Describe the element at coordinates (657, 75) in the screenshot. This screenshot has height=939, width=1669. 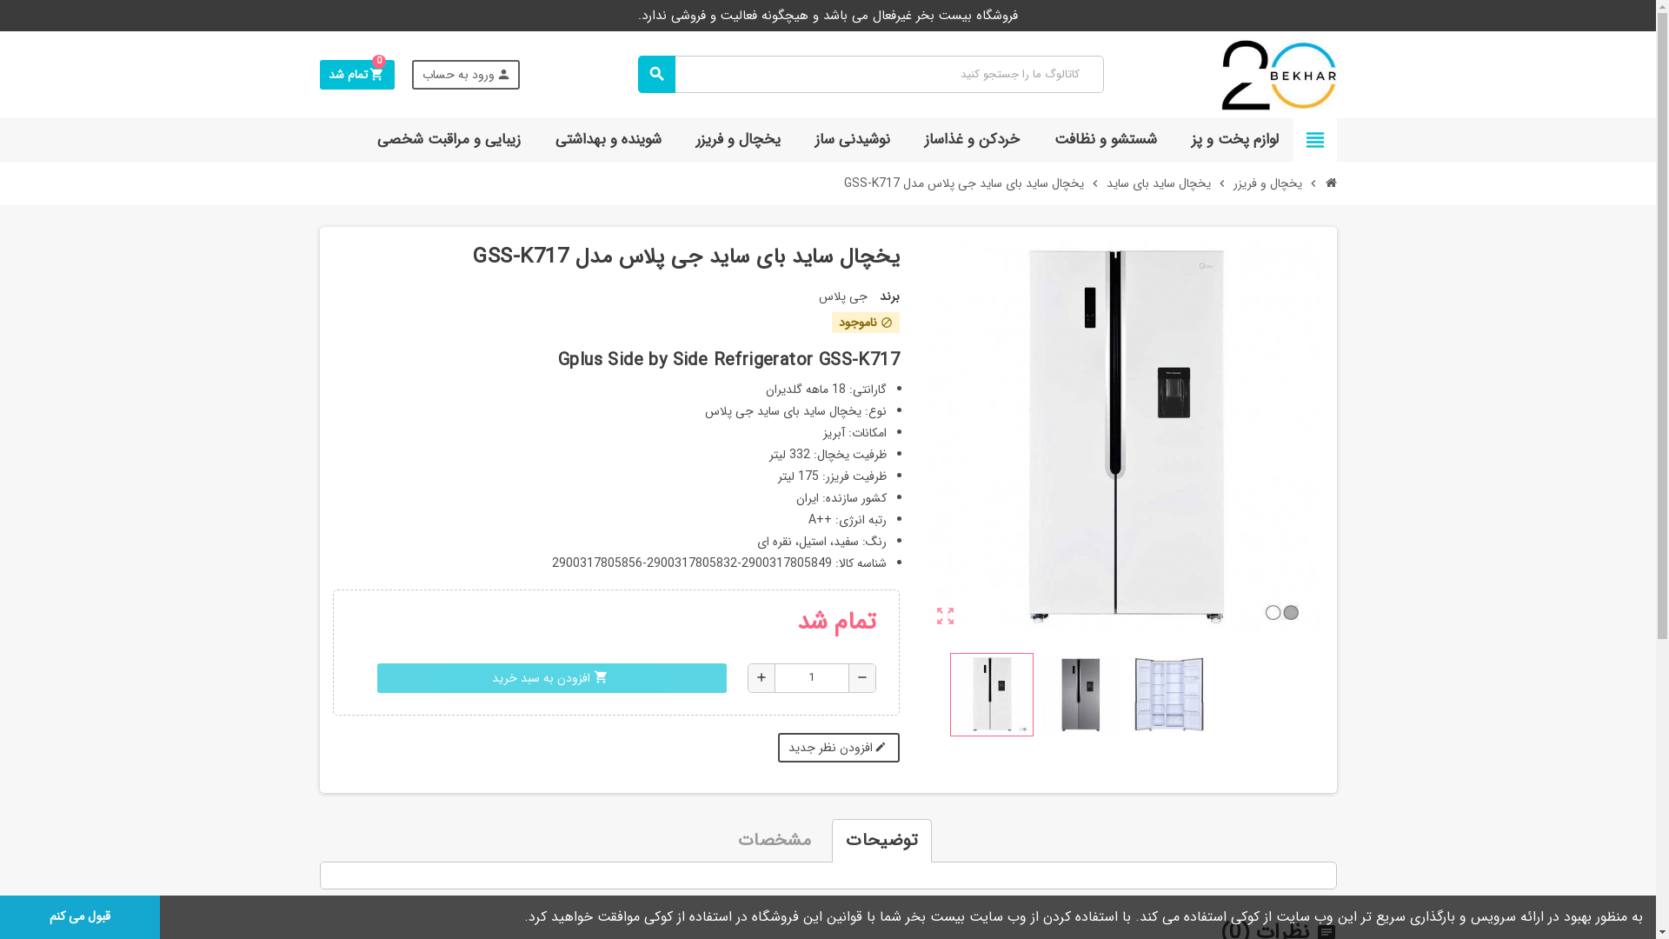
I see `search` at that location.